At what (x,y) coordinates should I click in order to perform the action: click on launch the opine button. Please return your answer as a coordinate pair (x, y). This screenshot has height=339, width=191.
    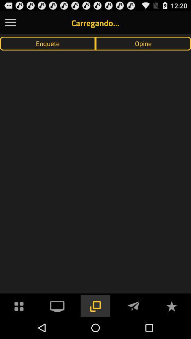
    Looking at the image, I should click on (143, 43).